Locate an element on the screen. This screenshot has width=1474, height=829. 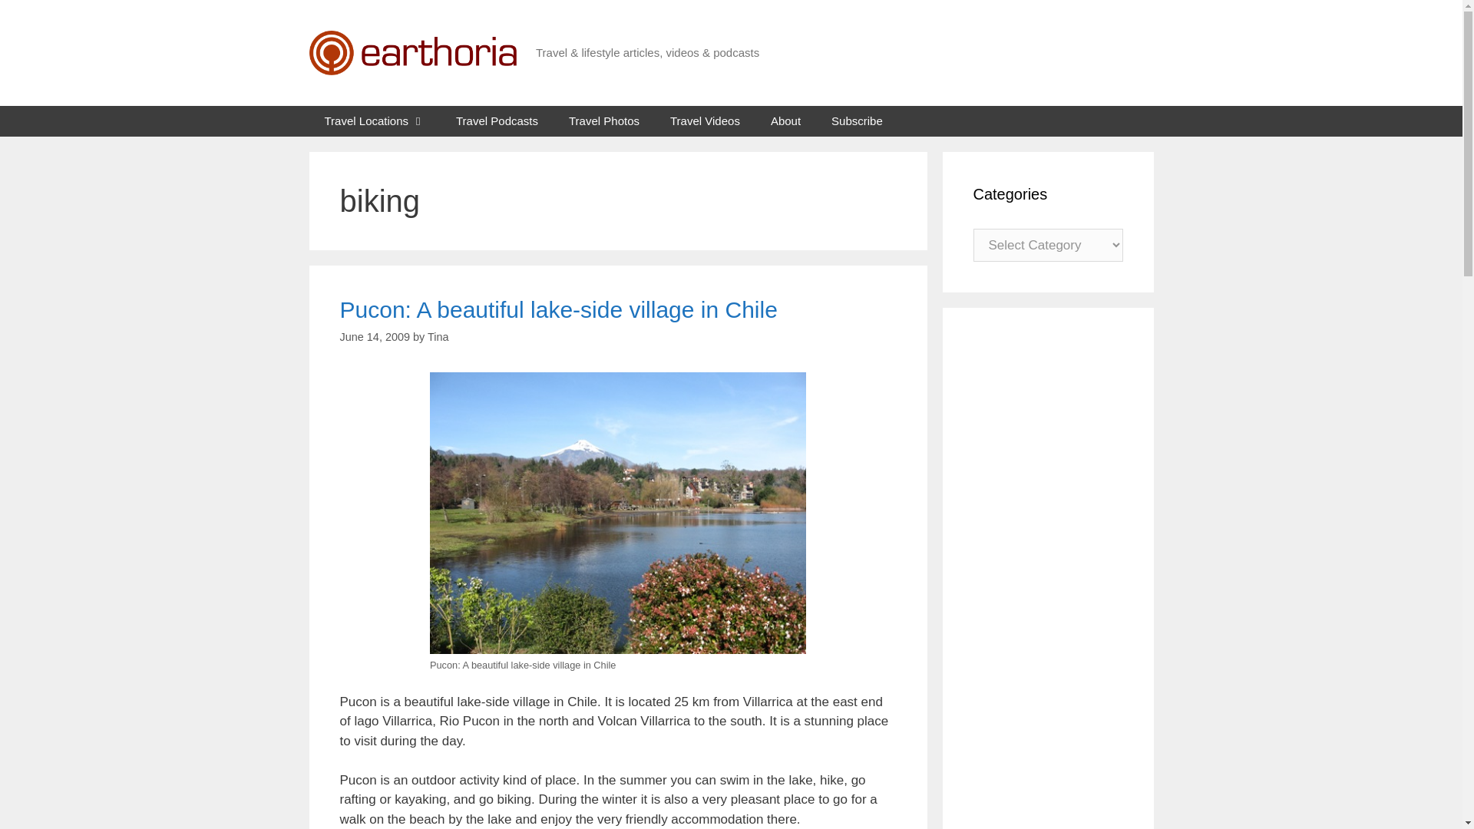
Travel Podcasts is located at coordinates (497, 121).